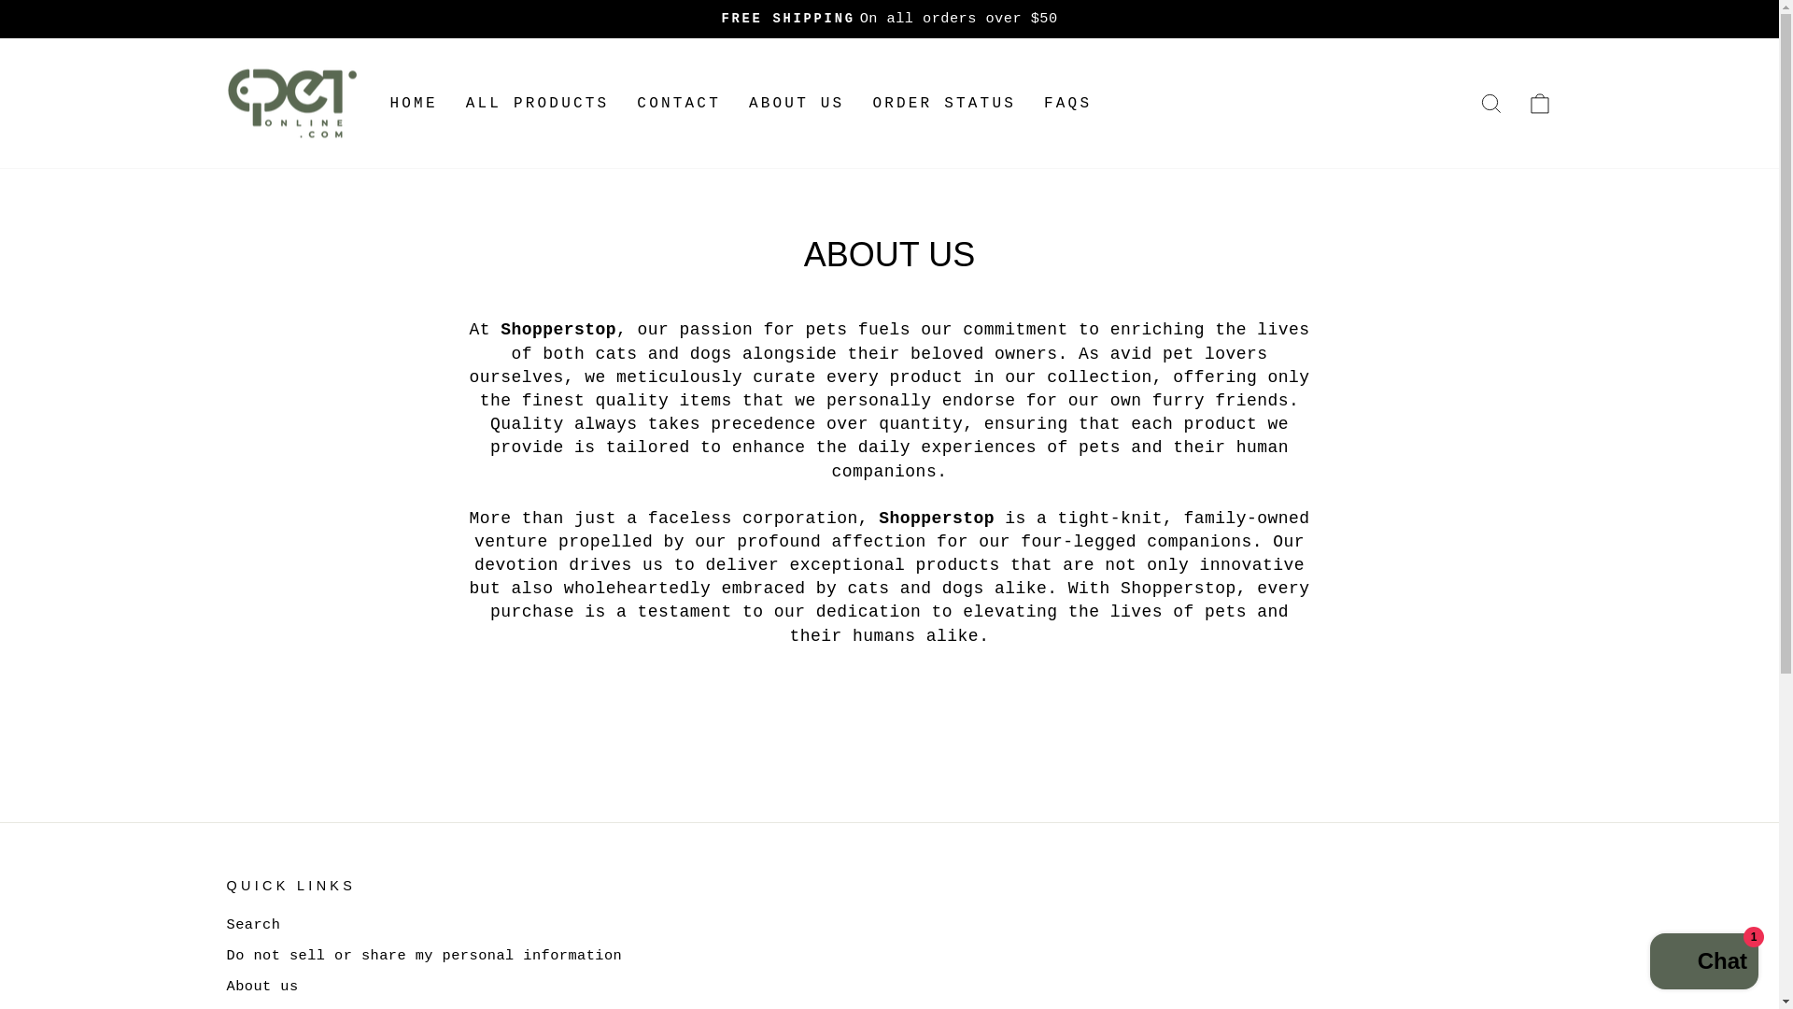 The width and height of the screenshot is (1793, 1009). What do you see at coordinates (1539, 104) in the screenshot?
I see `Search` at bounding box center [1539, 104].